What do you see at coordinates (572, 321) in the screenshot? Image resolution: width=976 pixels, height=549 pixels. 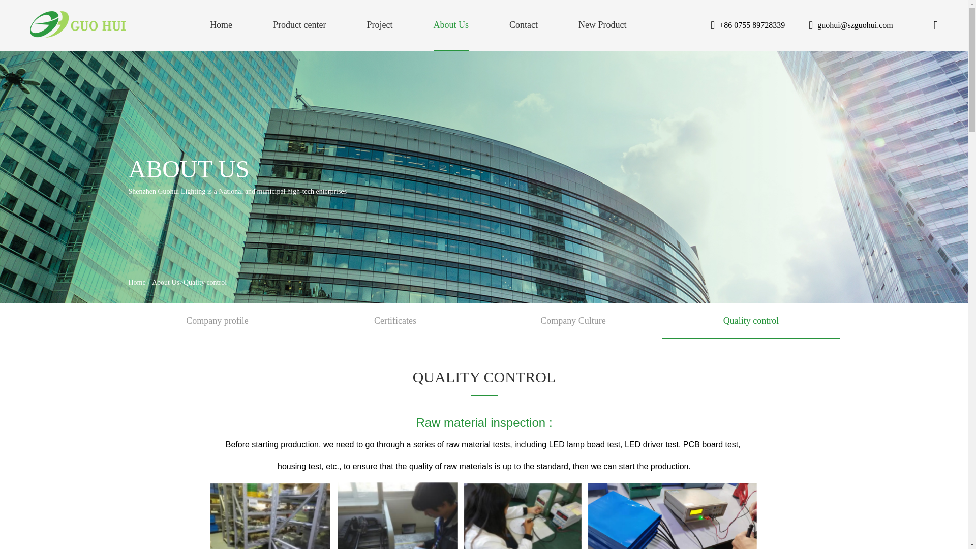 I see `Company Culture` at bounding box center [572, 321].